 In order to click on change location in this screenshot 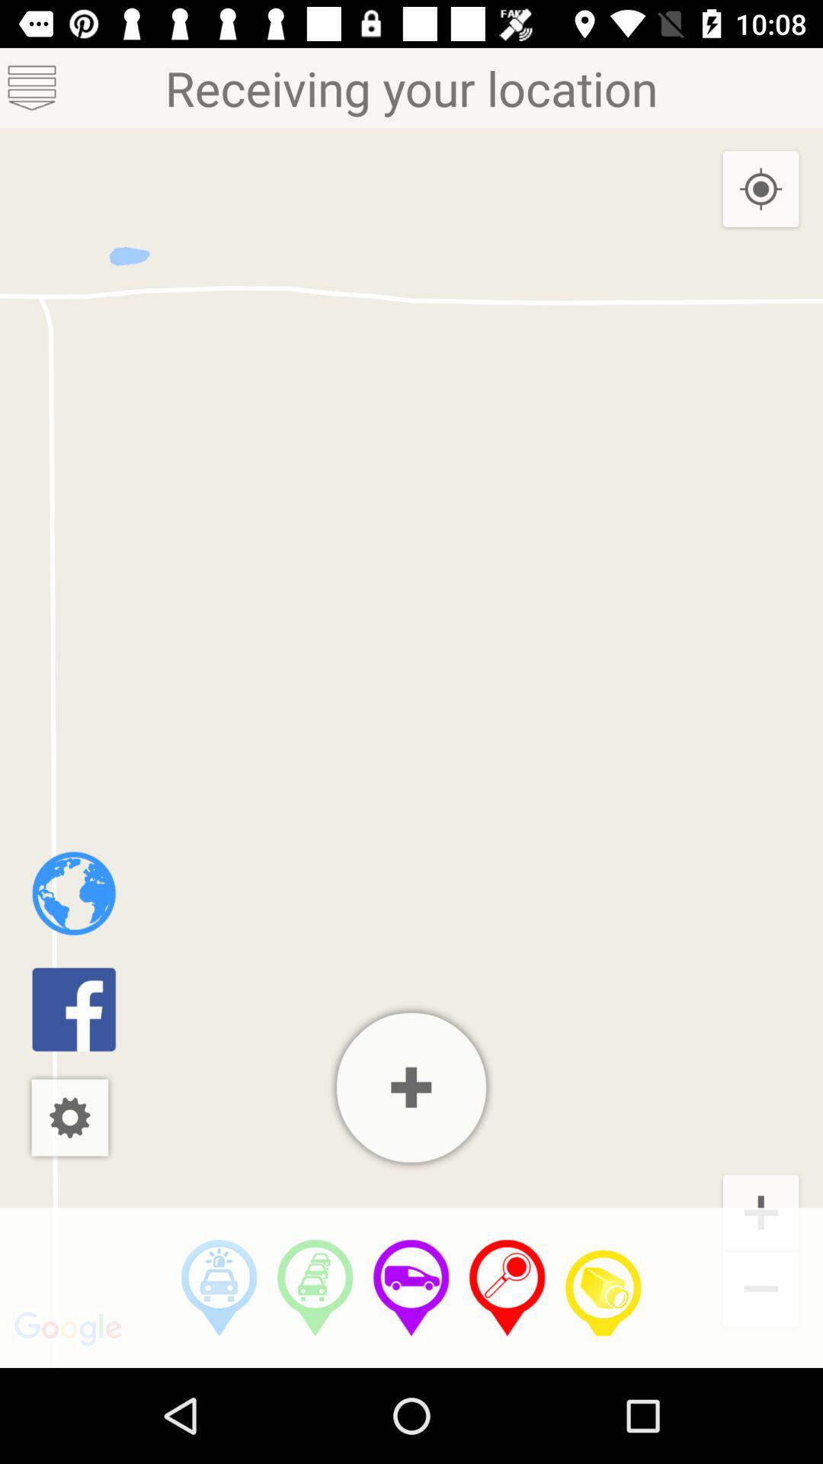, I will do `click(508, 1288)`.